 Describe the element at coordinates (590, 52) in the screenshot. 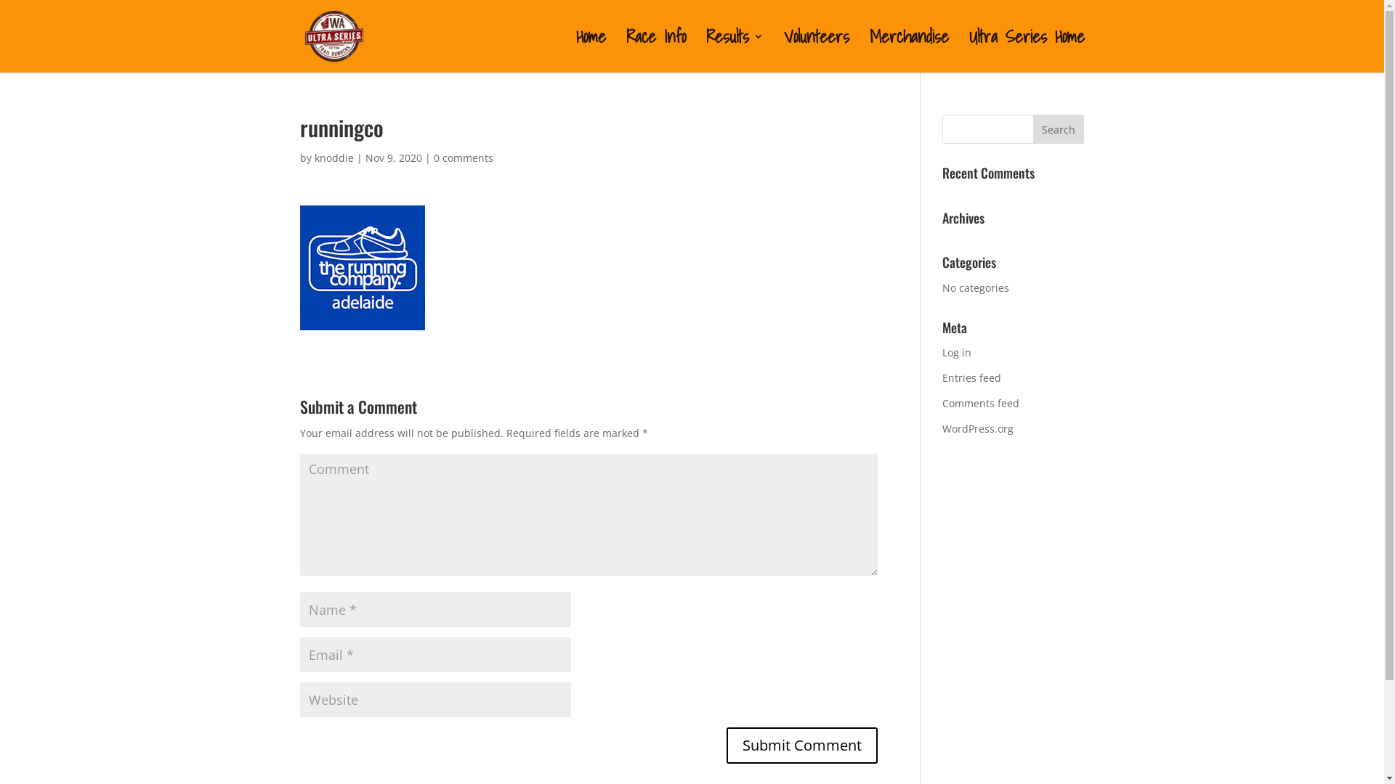

I see `Home` at that location.